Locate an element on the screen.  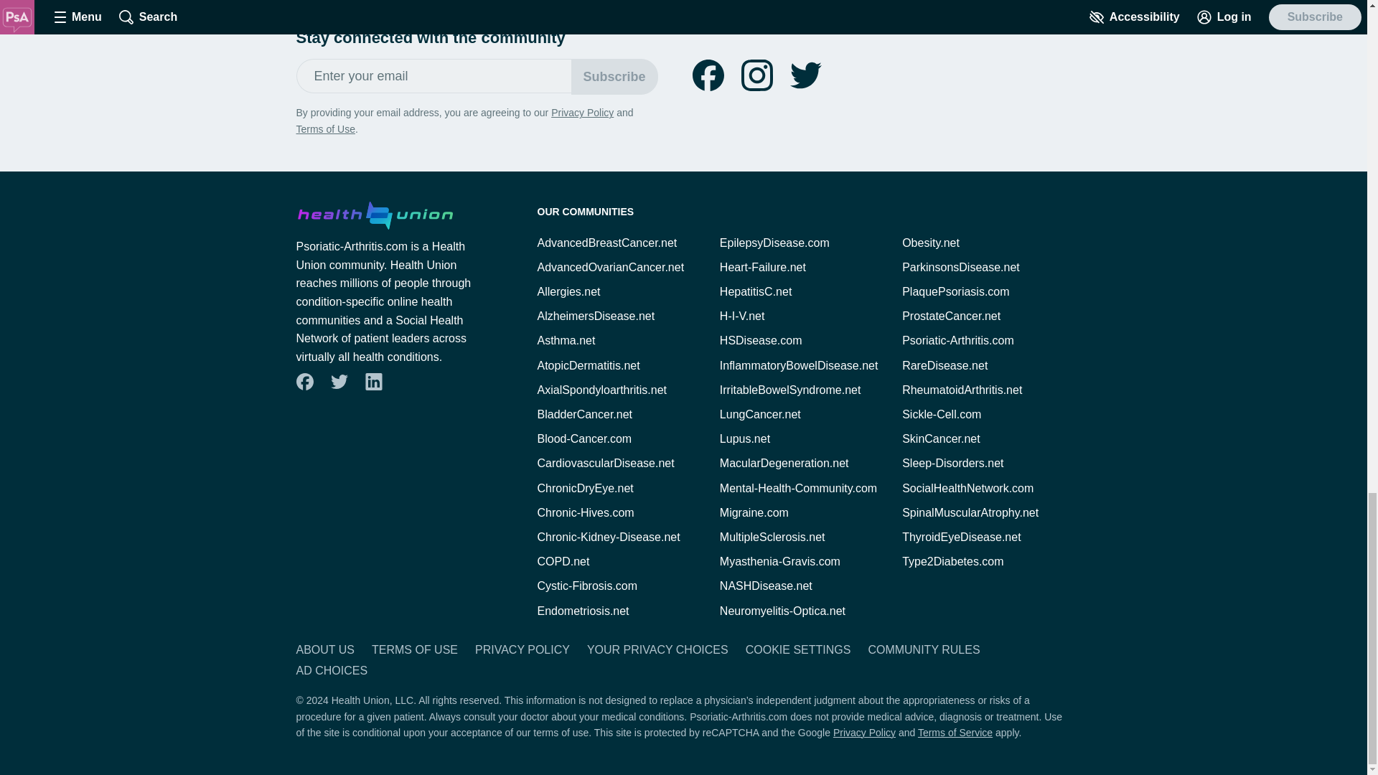
Follow us on facebook is located at coordinates (708, 75).